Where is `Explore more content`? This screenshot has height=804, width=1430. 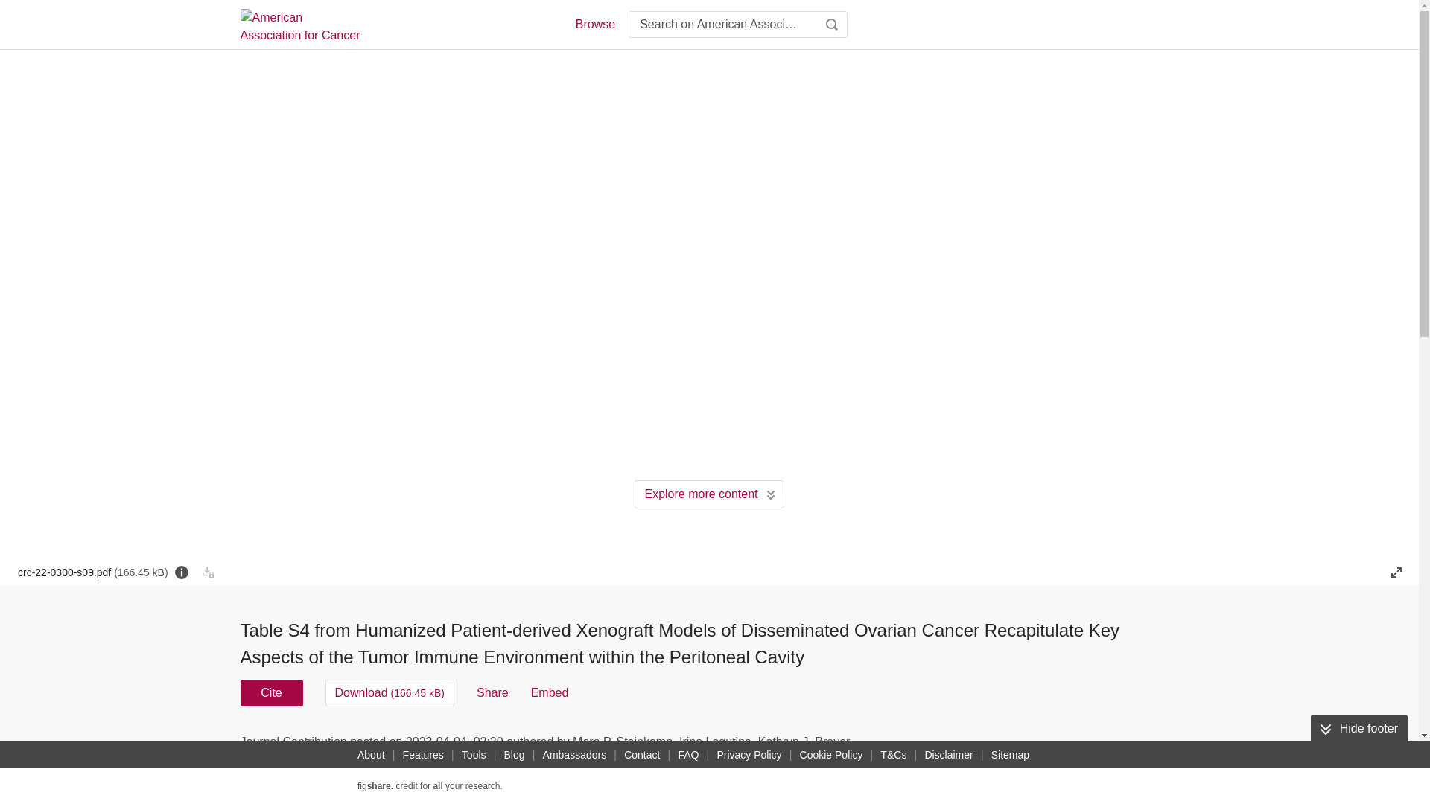
Explore more content is located at coordinates (709, 494).